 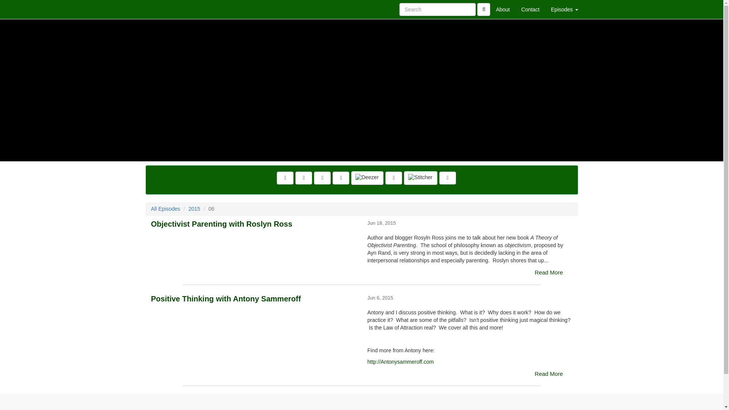 What do you see at coordinates (341, 178) in the screenshot?
I see `Subscribe to RSS Feed` at bounding box center [341, 178].